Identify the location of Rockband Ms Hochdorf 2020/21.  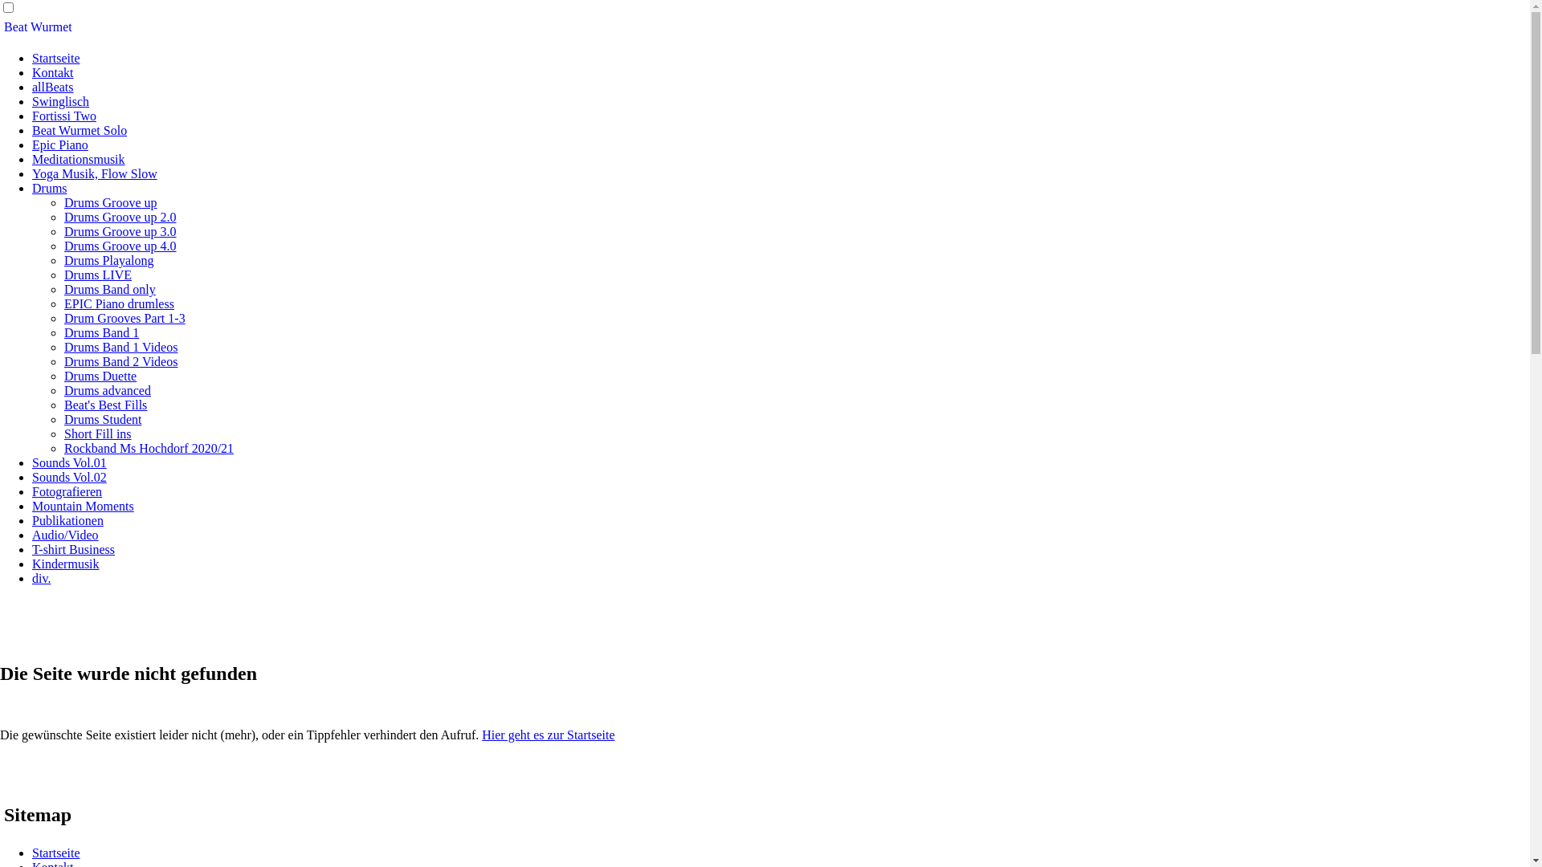
(149, 448).